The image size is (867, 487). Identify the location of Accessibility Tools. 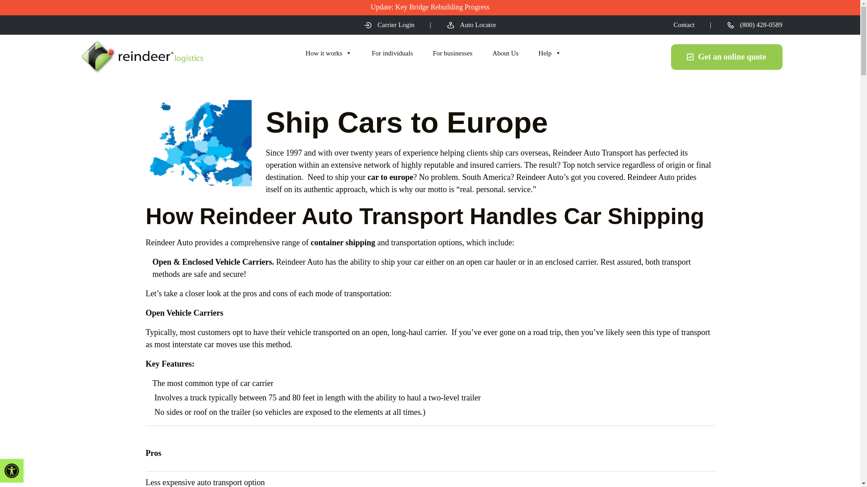
(12, 471).